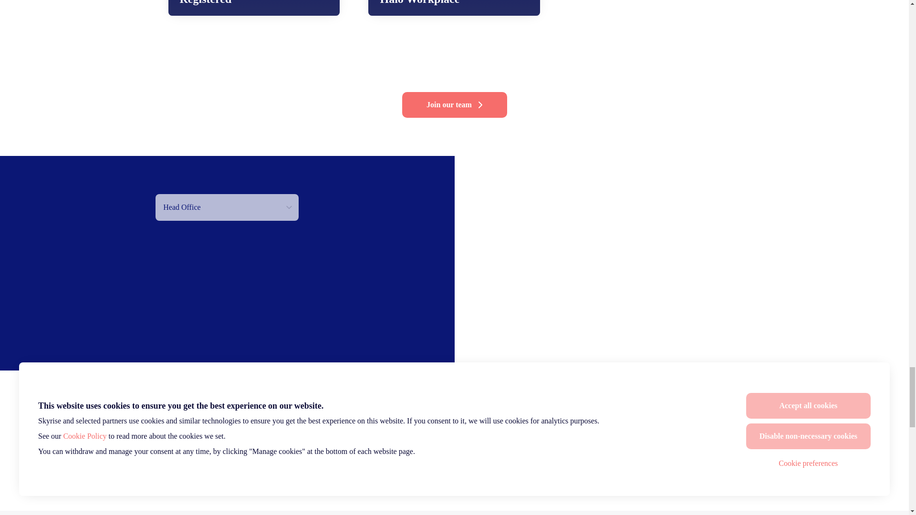 This screenshot has height=515, width=916. Describe the element at coordinates (454, 105) in the screenshot. I see `Join our team` at that location.